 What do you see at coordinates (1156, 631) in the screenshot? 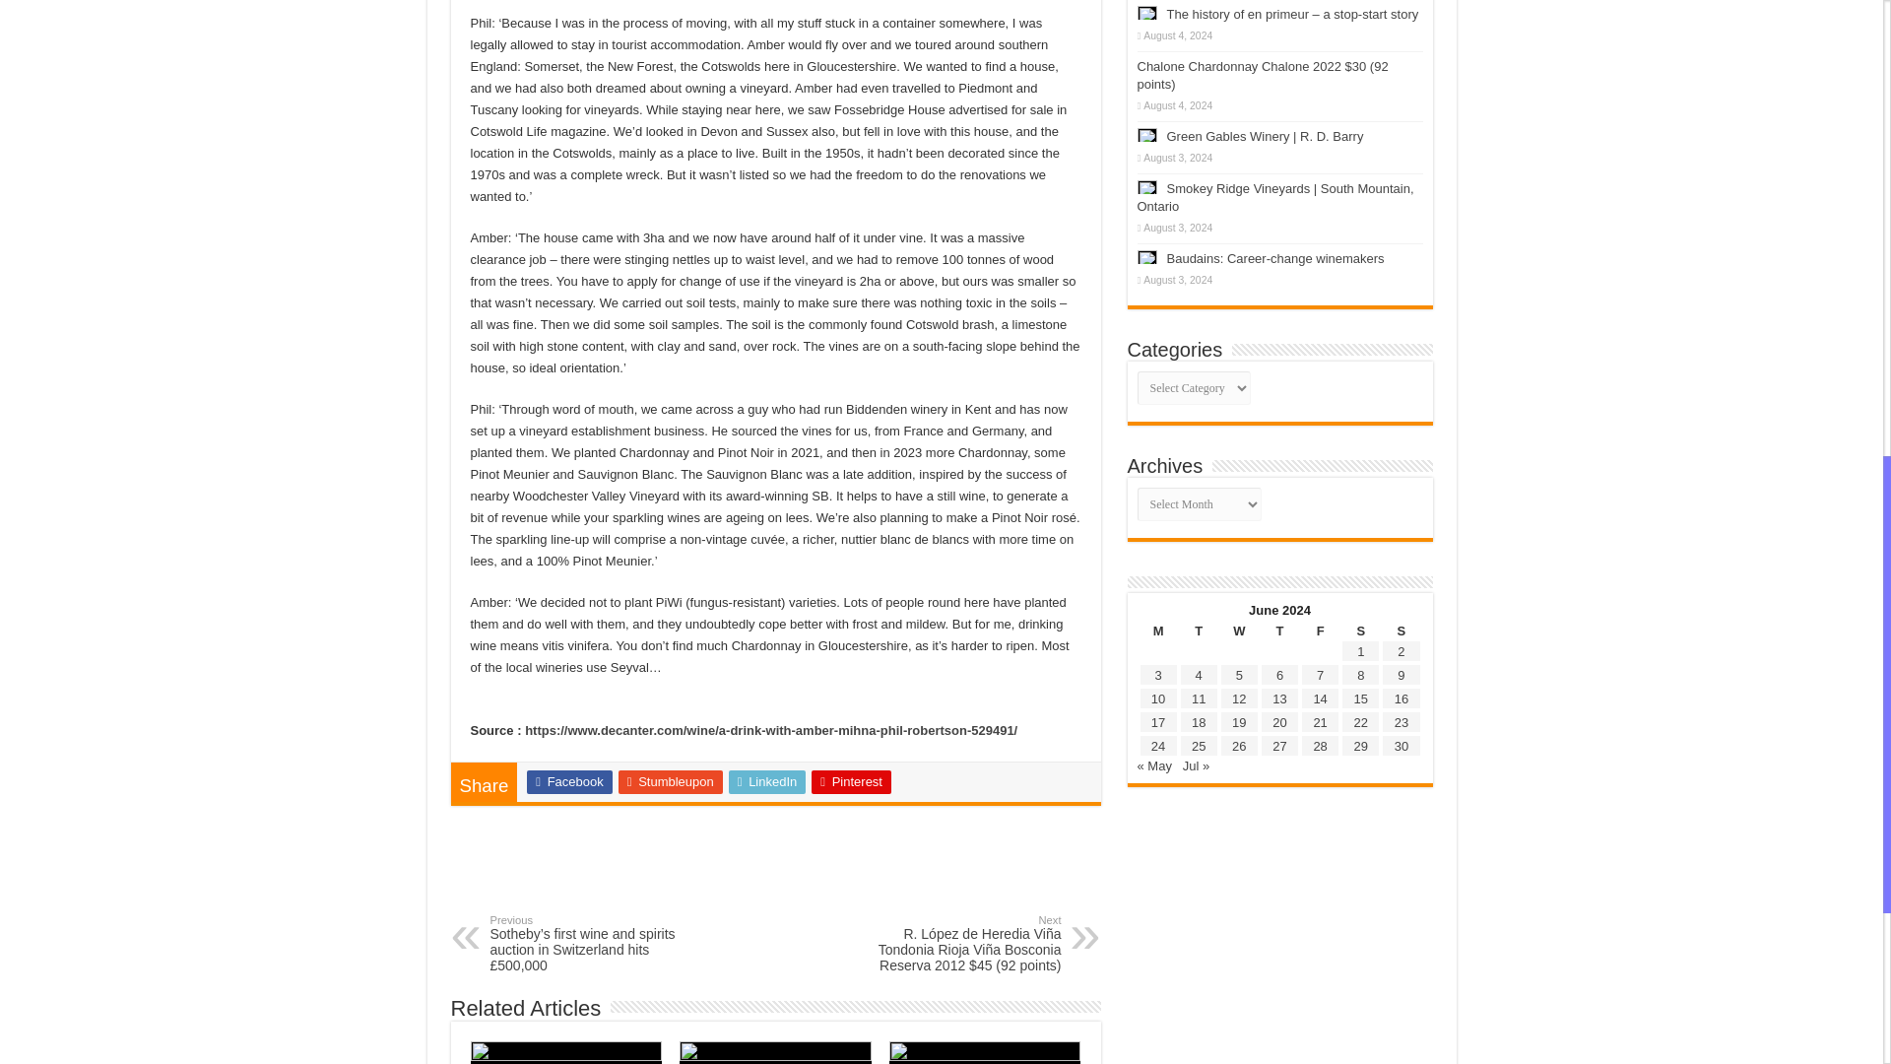
I see `Monday` at bounding box center [1156, 631].